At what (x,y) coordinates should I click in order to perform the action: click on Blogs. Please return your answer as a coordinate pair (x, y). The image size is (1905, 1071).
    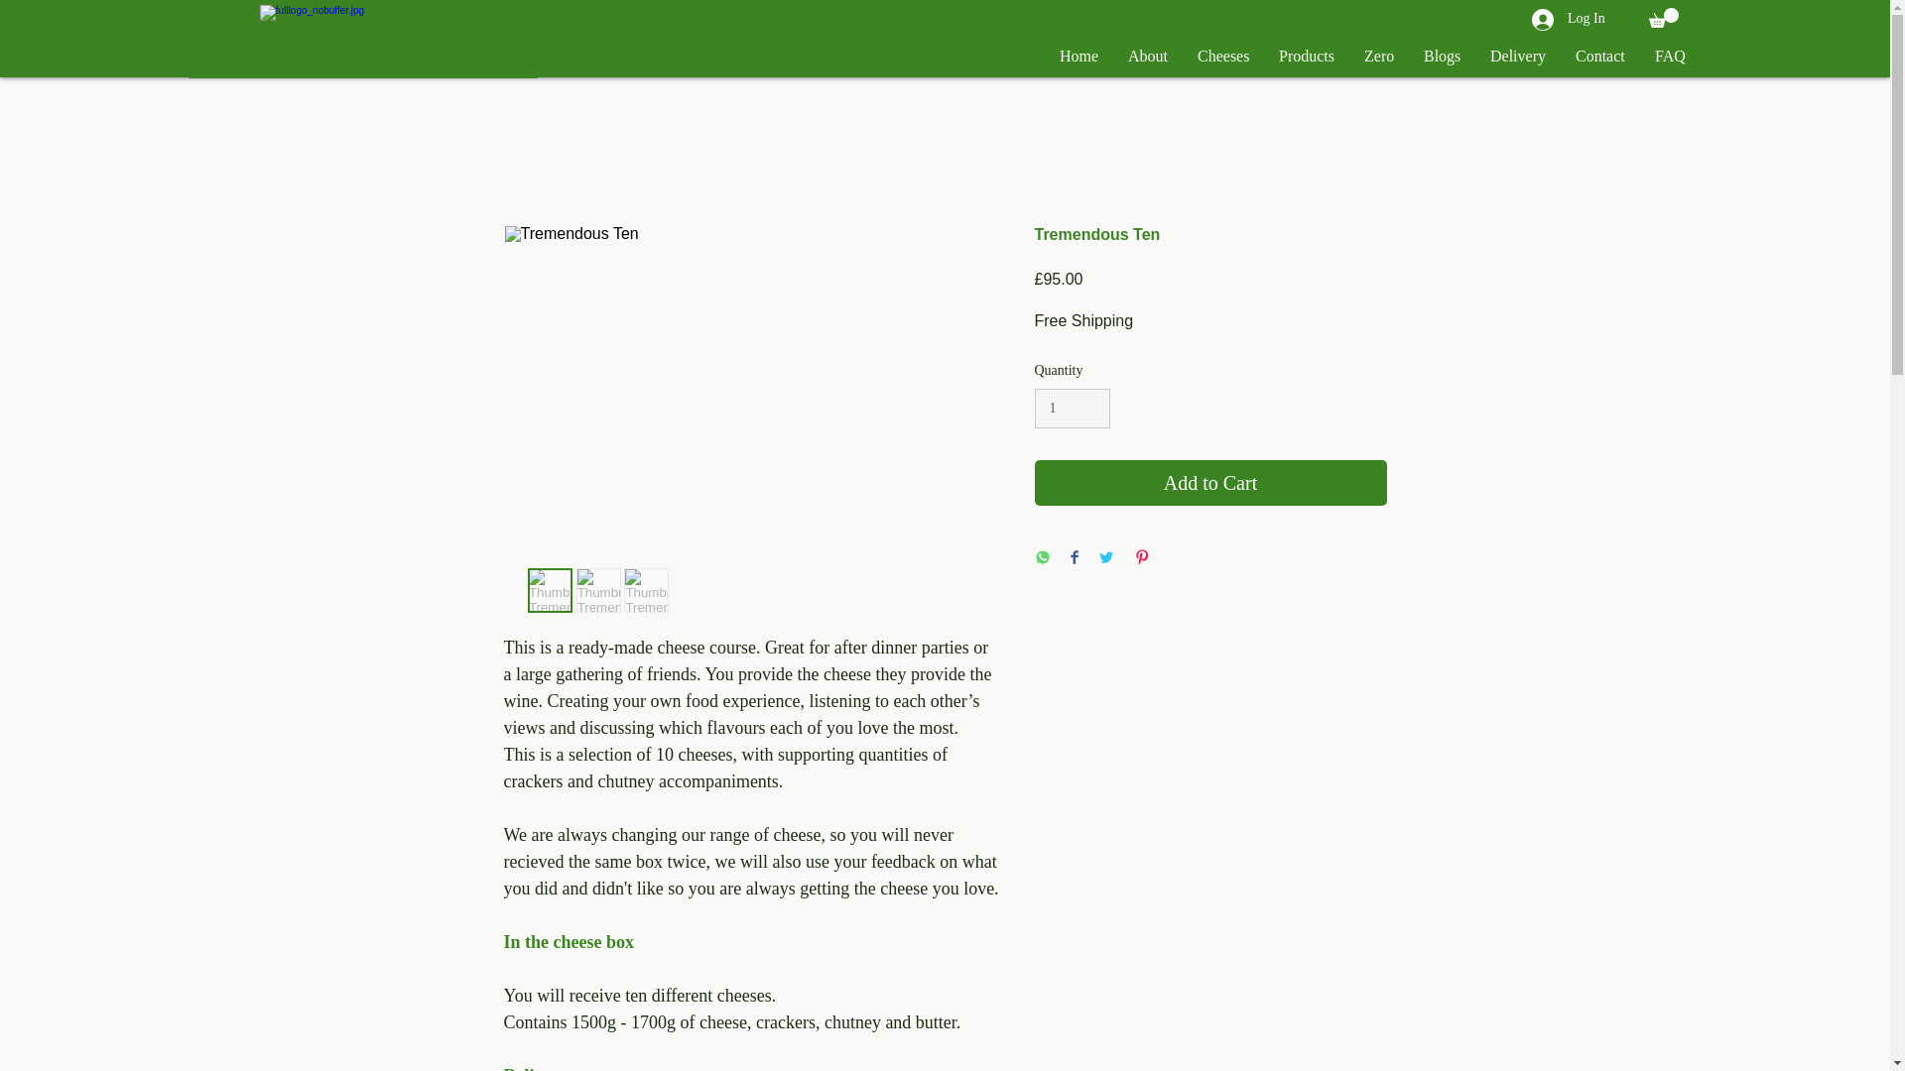
    Looking at the image, I should click on (1442, 56).